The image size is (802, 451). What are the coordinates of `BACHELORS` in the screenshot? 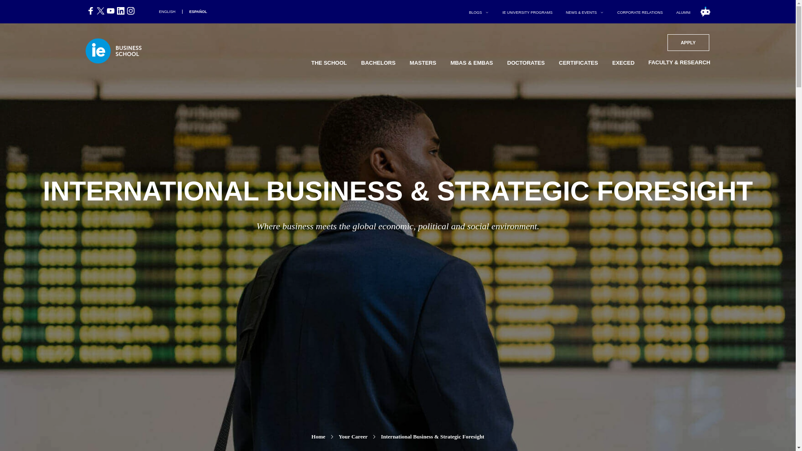 It's located at (640, 12).